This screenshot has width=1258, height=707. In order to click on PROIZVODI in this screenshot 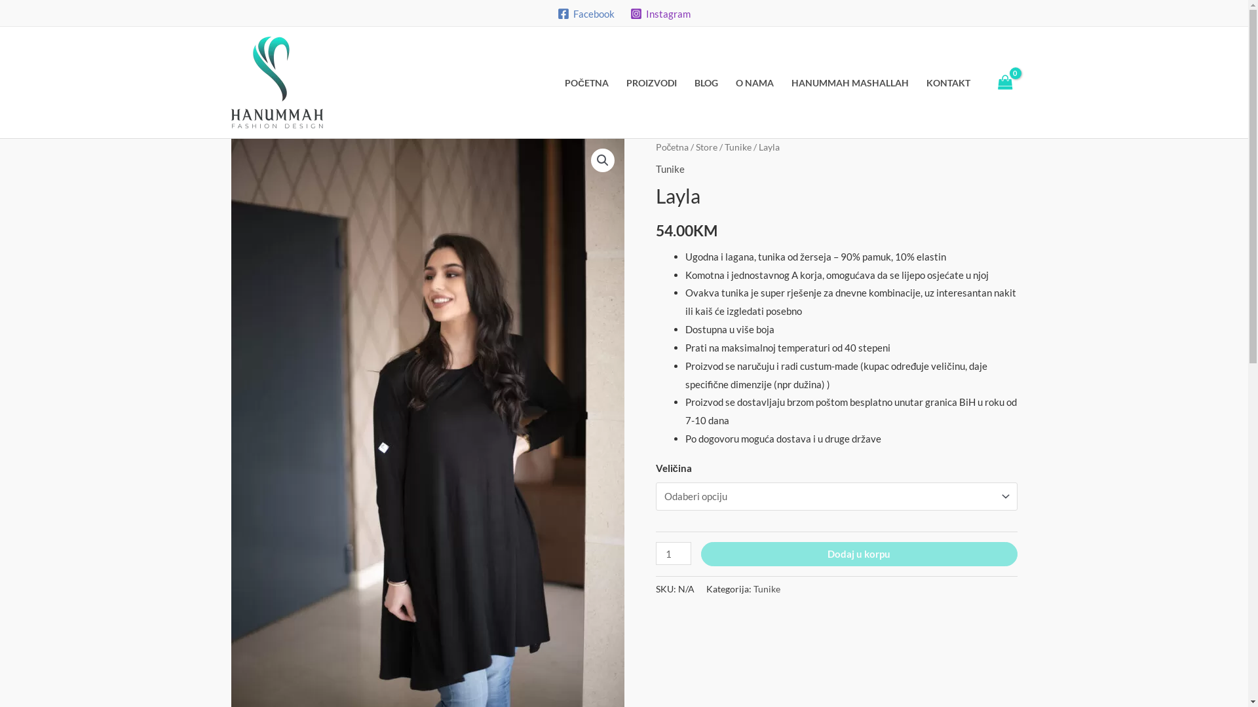, I will do `click(651, 83)`.